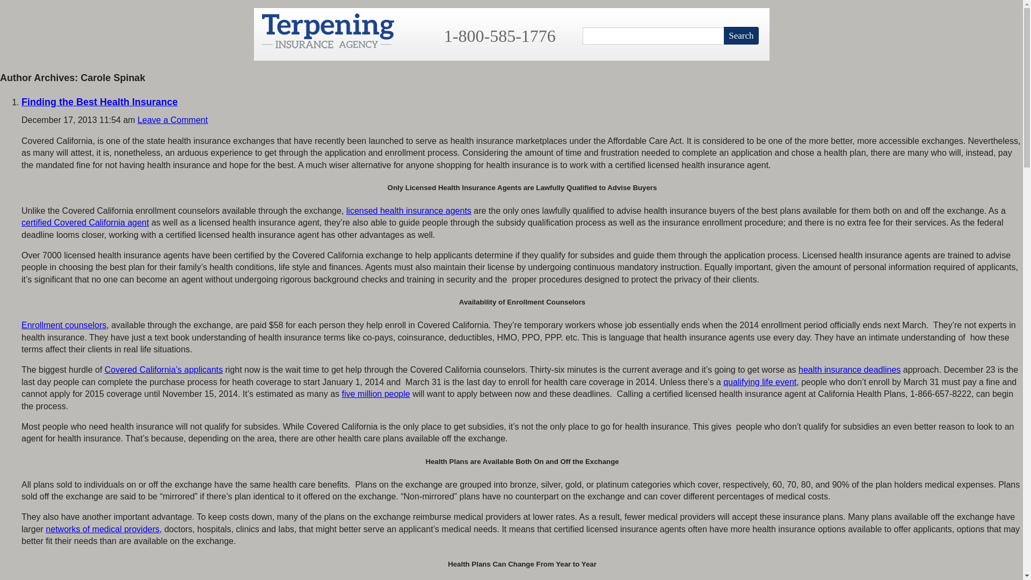 Image resolution: width=1031 pixels, height=580 pixels. What do you see at coordinates (99, 102) in the screenshot?
I see `Finding the Best Health Insurance` at bounding box center [99, 102].